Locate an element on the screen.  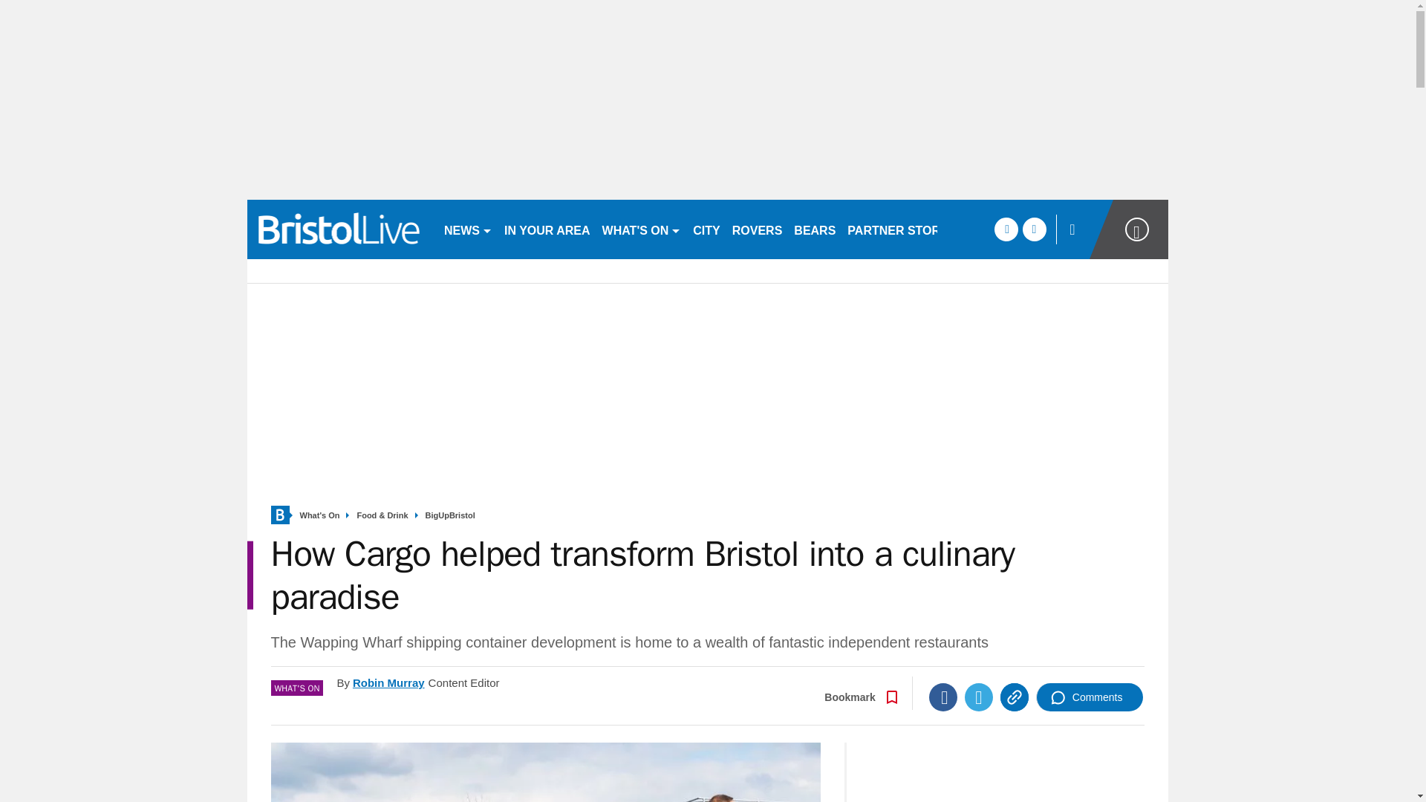
IN YOUR AREA is located at coordinates (547, 229).